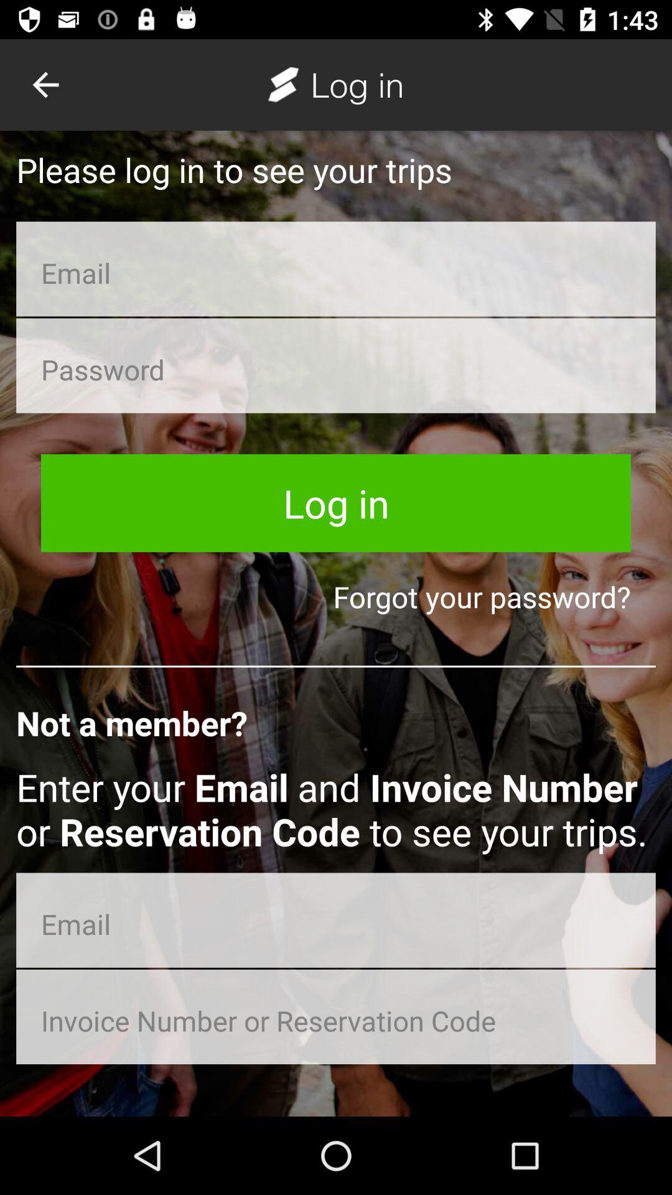  Describe the element at coordinates (336, 920) in the screenshot. I see `input email` at that location.